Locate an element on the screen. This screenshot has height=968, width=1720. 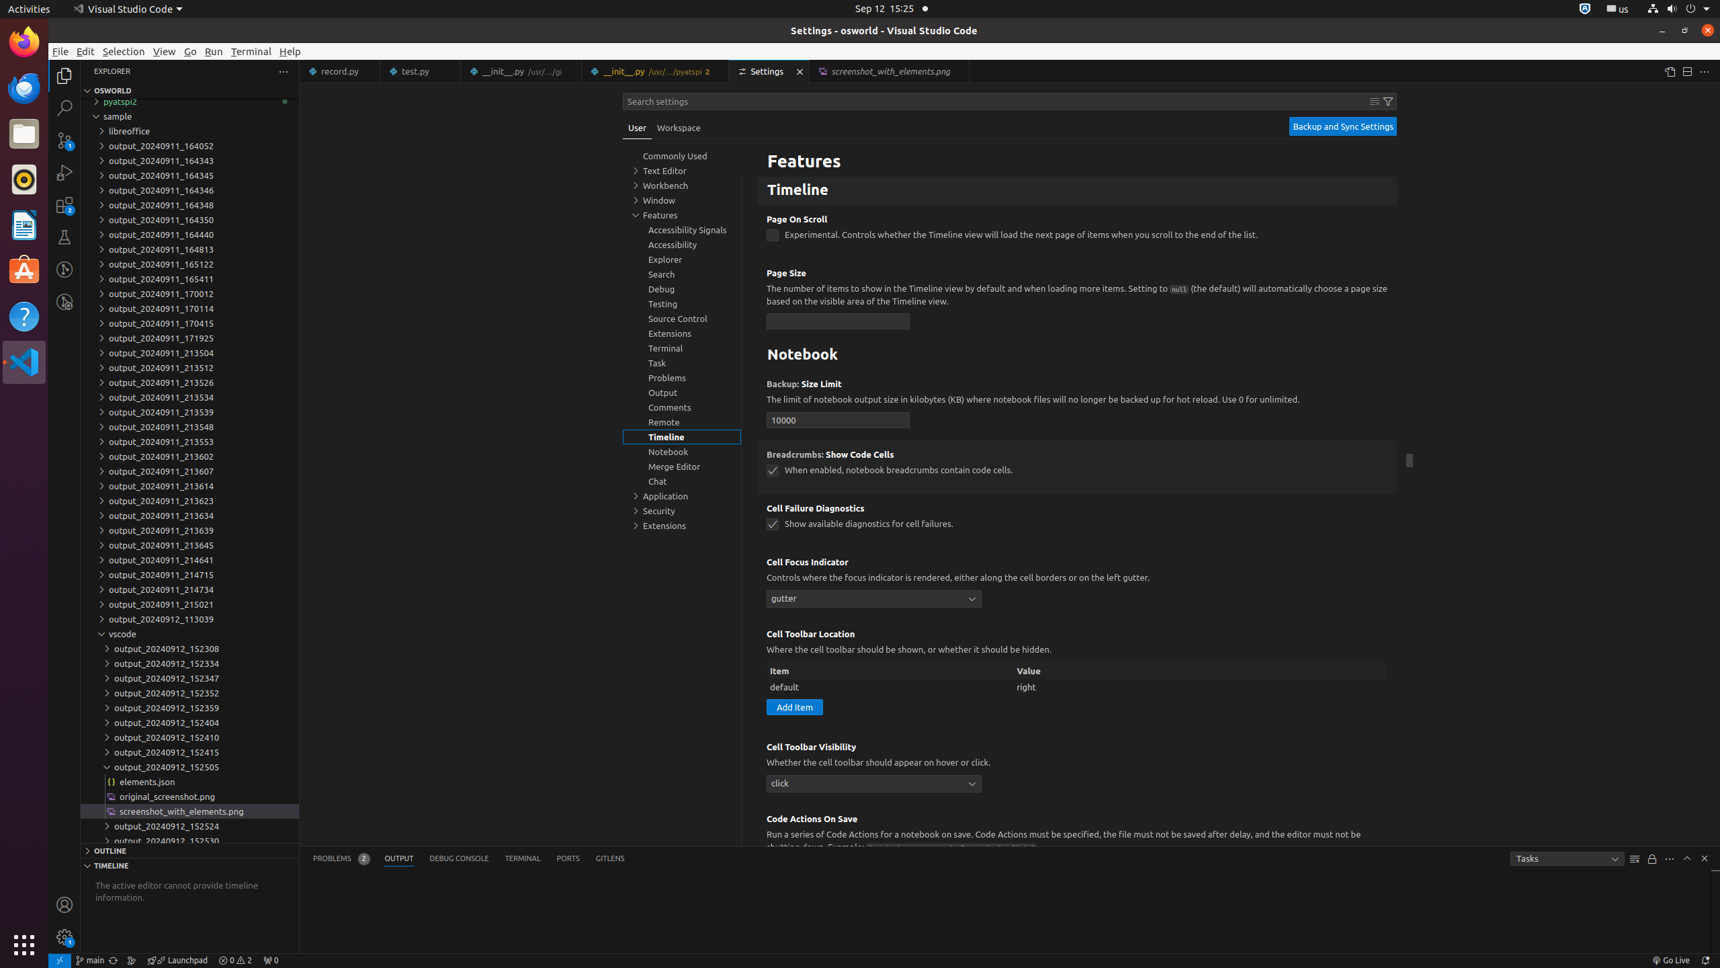
output_20240912_113039 is located at coordinates (189, 619).